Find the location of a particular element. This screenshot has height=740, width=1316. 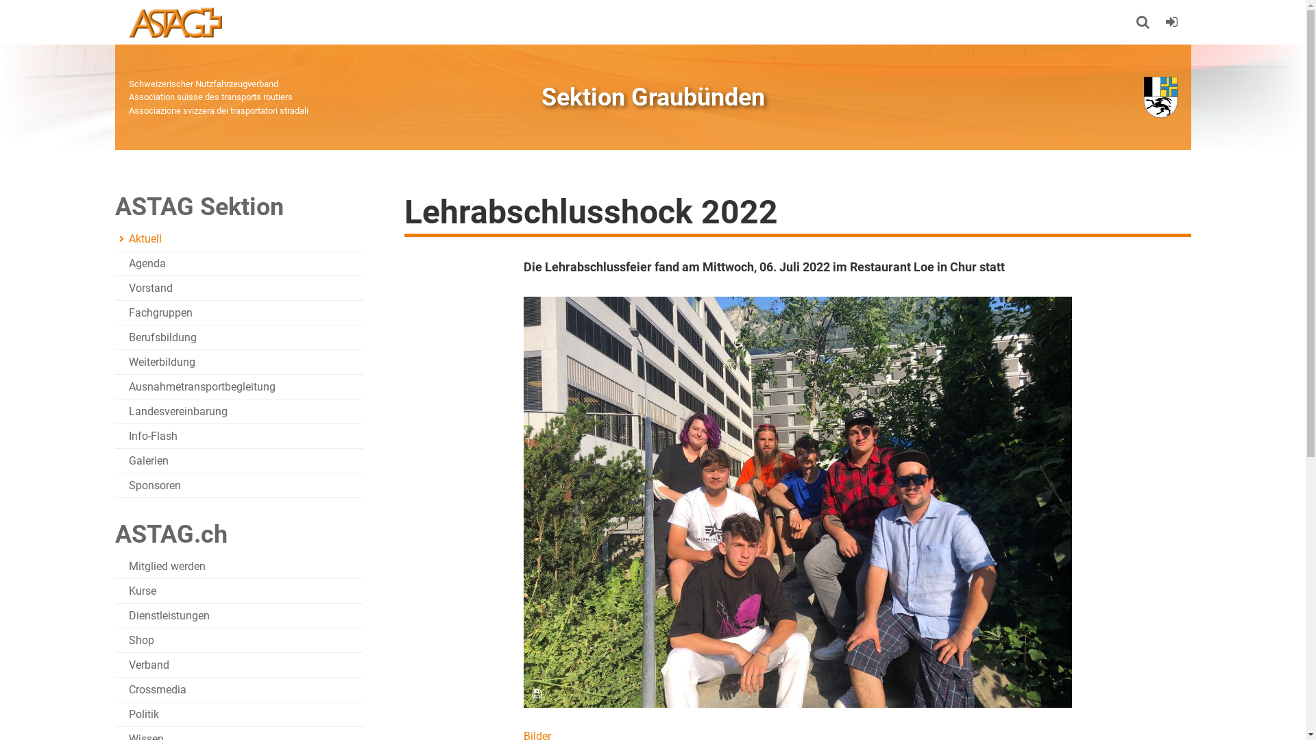

Weiterbildung is located at coordinates (240, 362).